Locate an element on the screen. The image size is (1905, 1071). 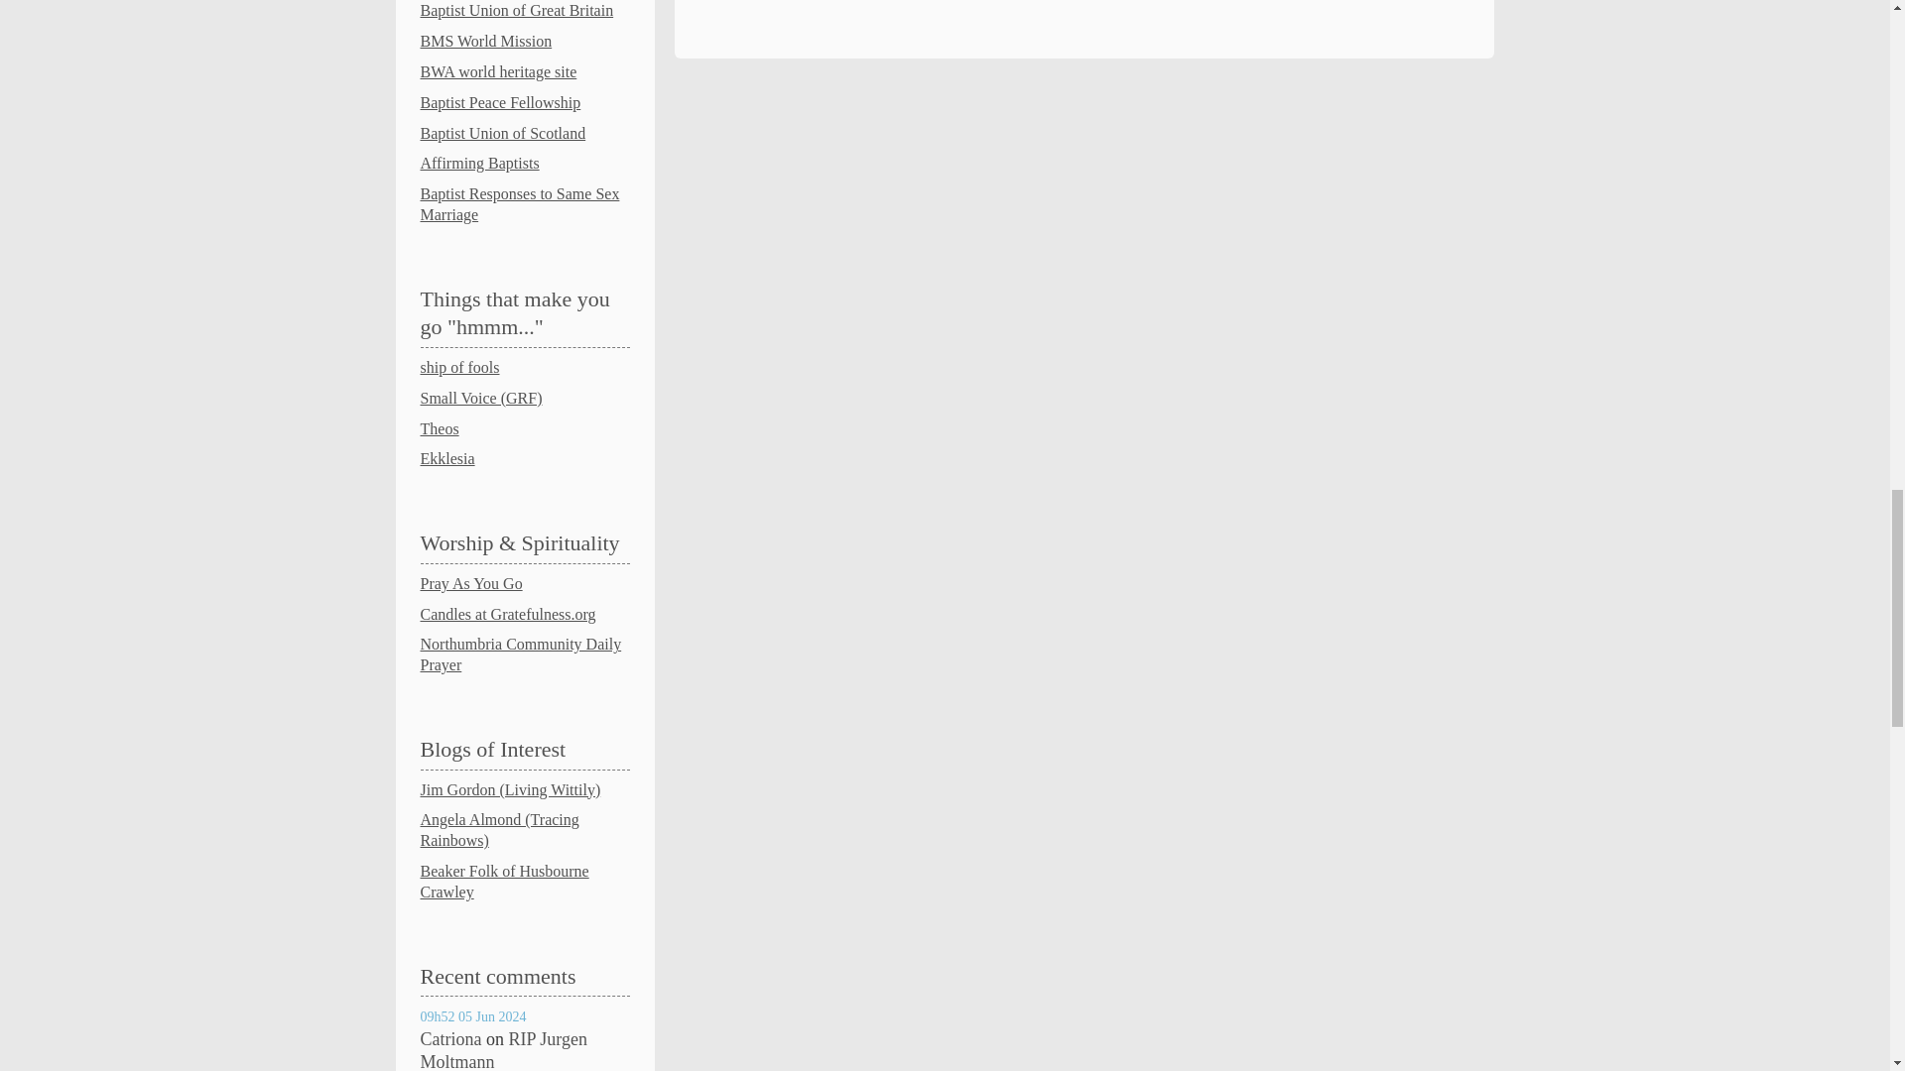
Baptist Responses to Same Sex Marriage is located at coordinates (520, 203).